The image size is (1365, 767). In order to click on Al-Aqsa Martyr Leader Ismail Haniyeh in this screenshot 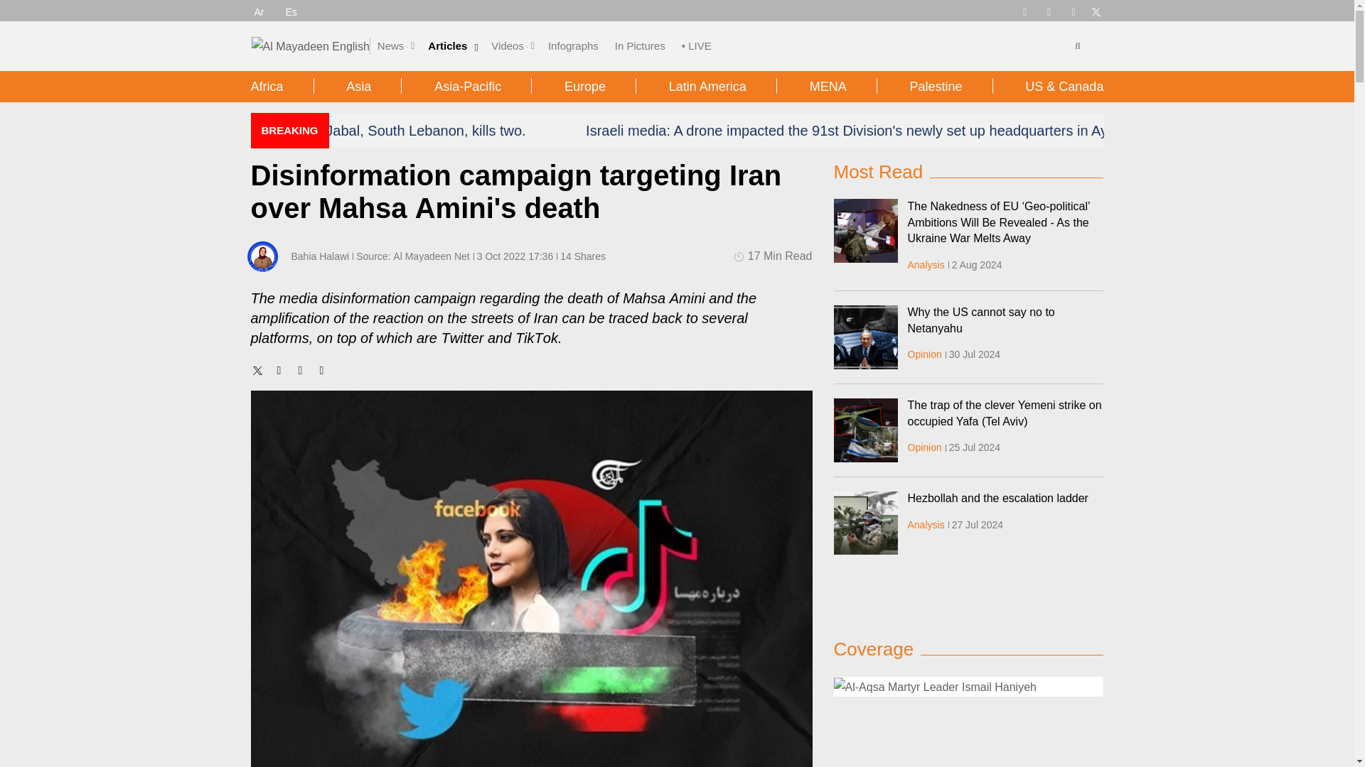, I will do `click(968, 686)`.